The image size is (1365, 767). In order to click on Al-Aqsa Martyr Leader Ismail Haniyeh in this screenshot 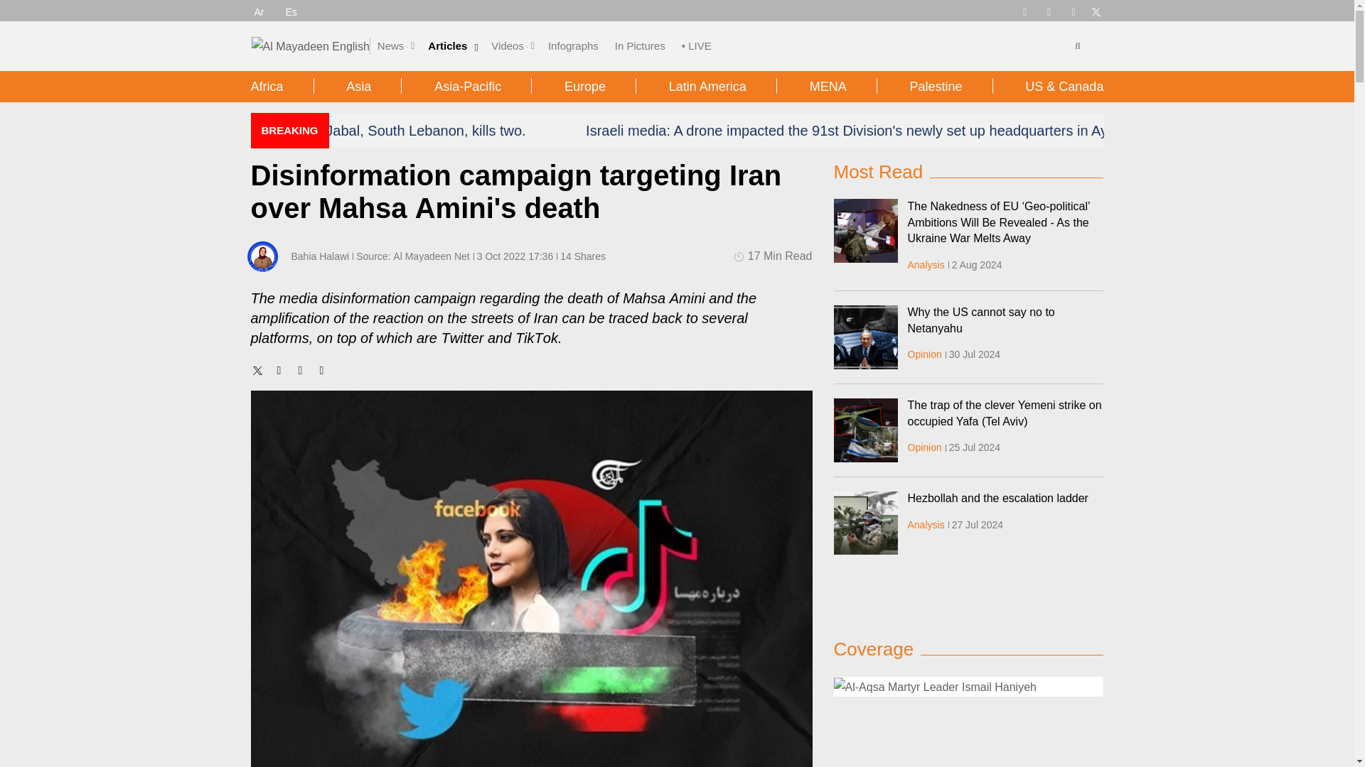, I will do `click(968, 686)`.